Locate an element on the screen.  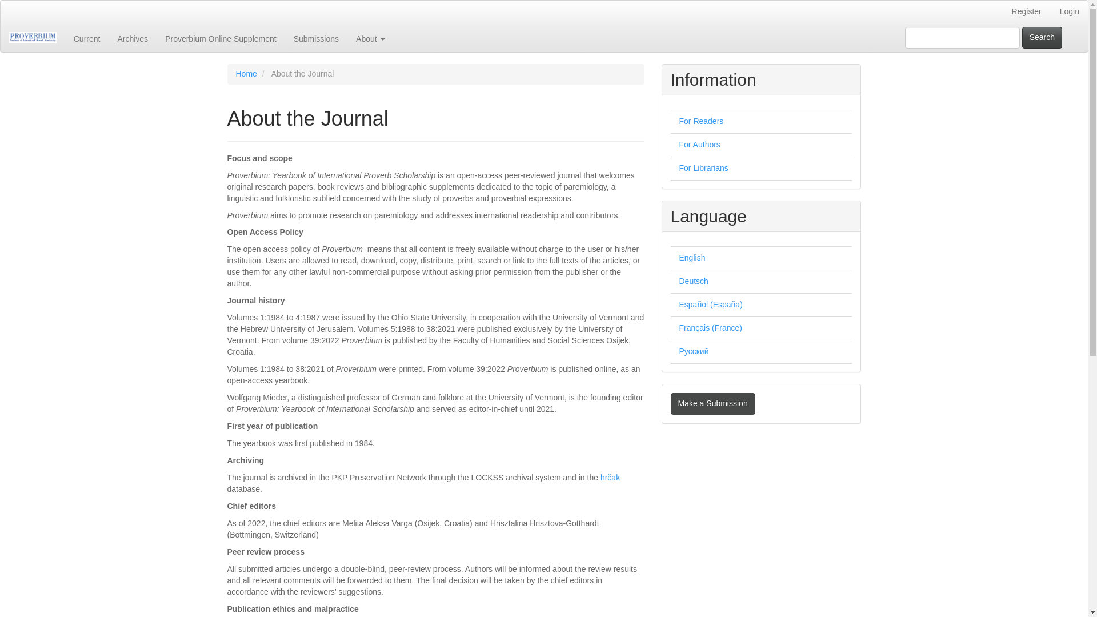
Home is located at coordinates (246, 73).